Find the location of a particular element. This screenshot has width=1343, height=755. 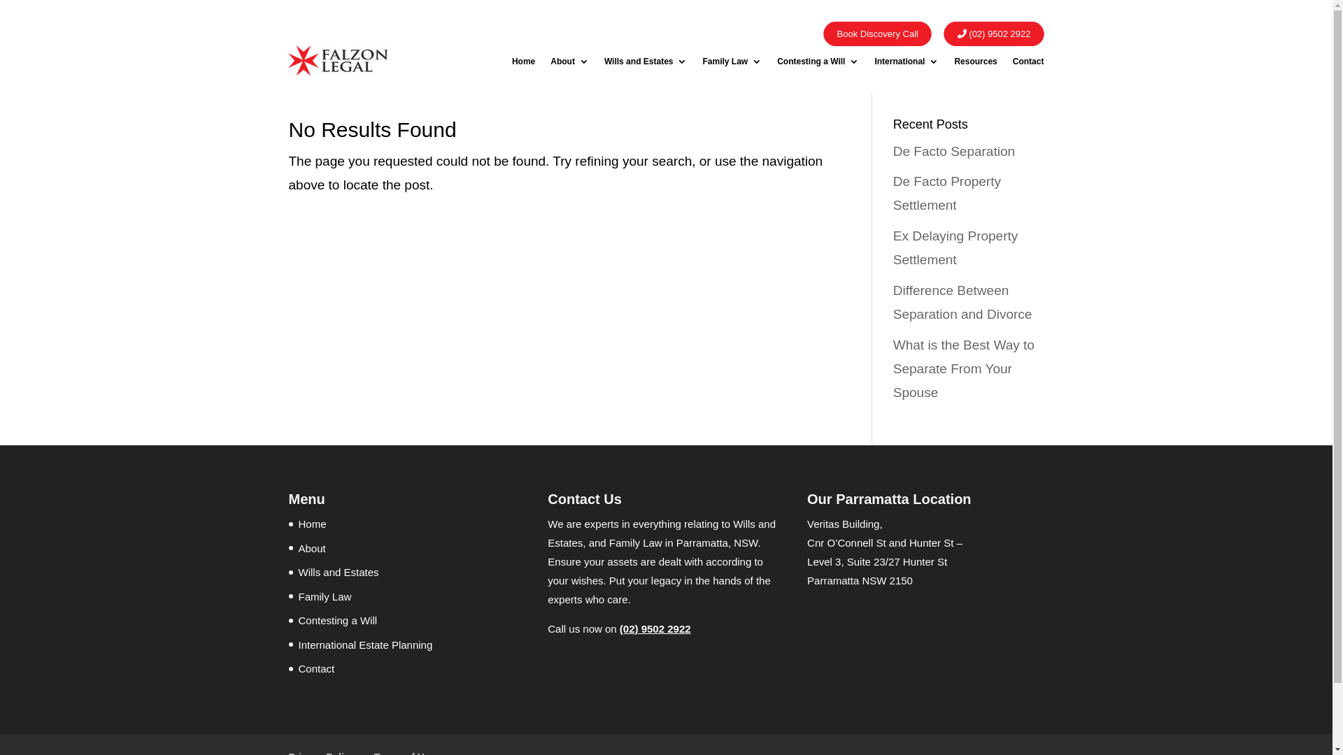

Family Law is located at coordinates (325, 597).